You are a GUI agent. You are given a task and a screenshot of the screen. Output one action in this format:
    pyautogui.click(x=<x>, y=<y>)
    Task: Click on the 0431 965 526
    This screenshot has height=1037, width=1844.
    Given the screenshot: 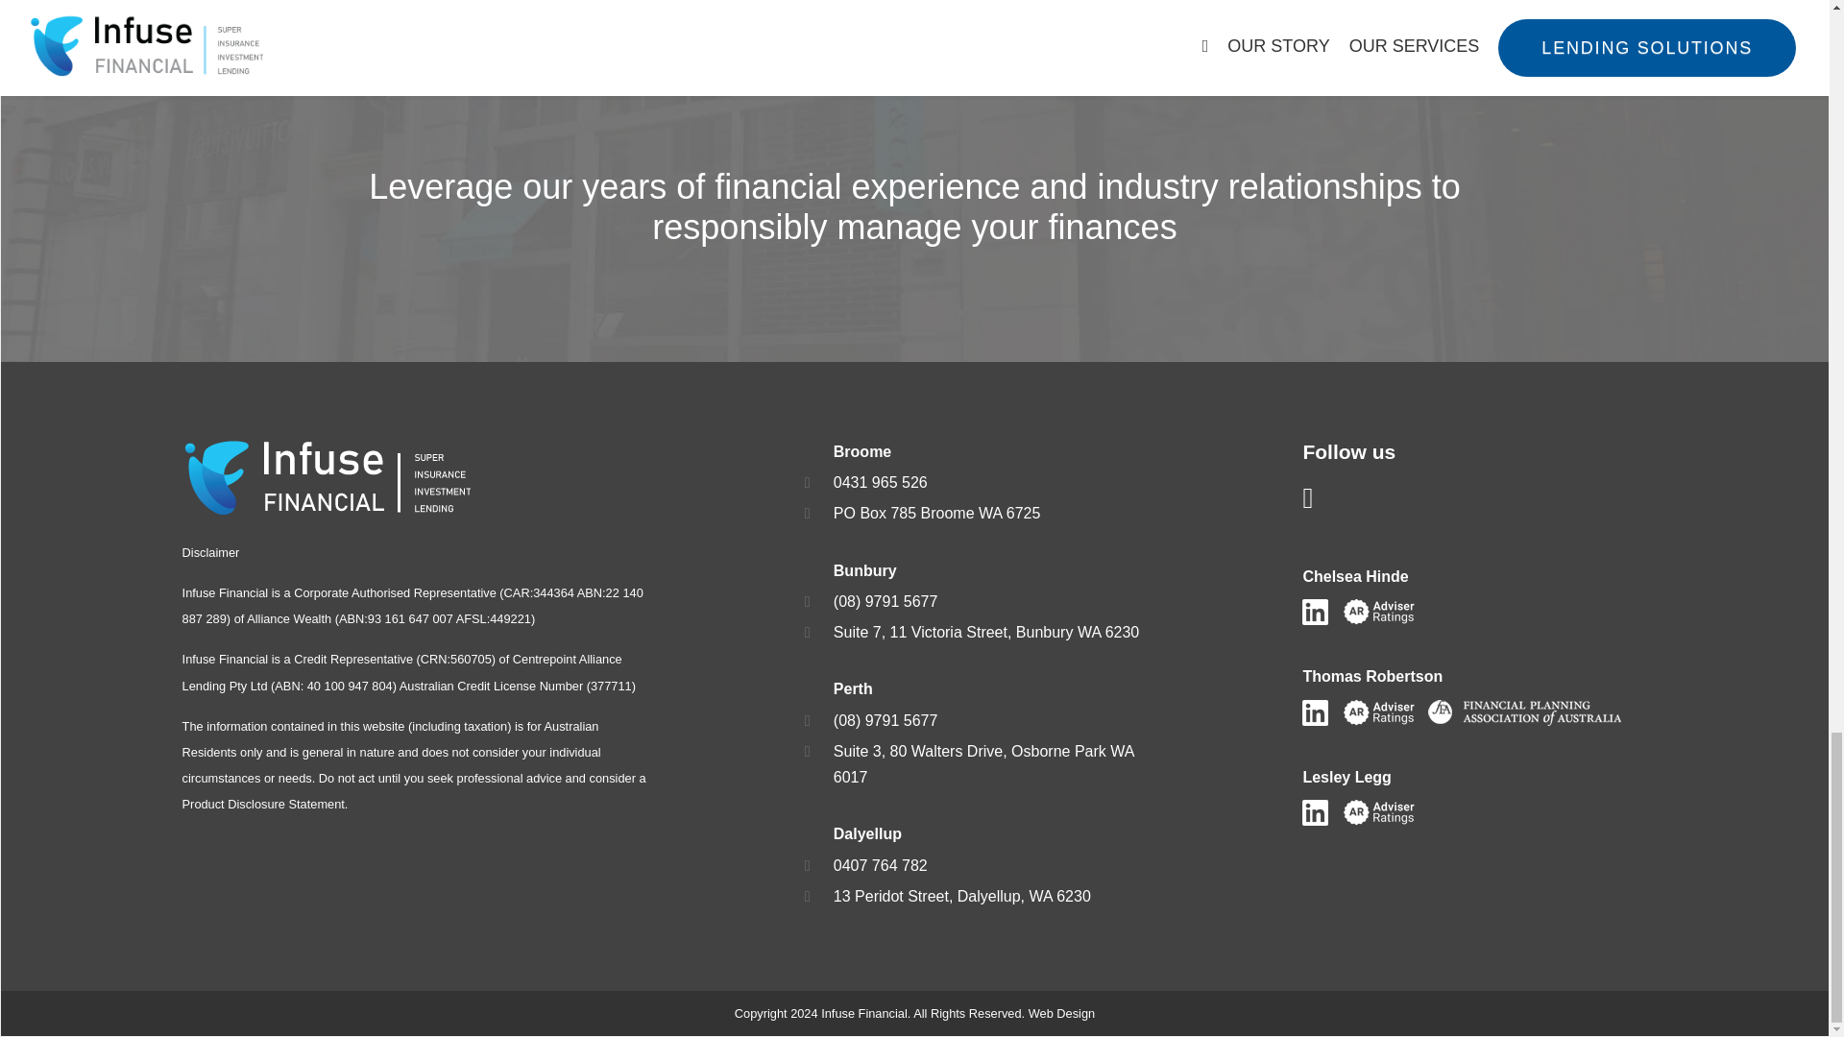 What is the action you would take?
    pyautogui.click(x=880, y=482)
    